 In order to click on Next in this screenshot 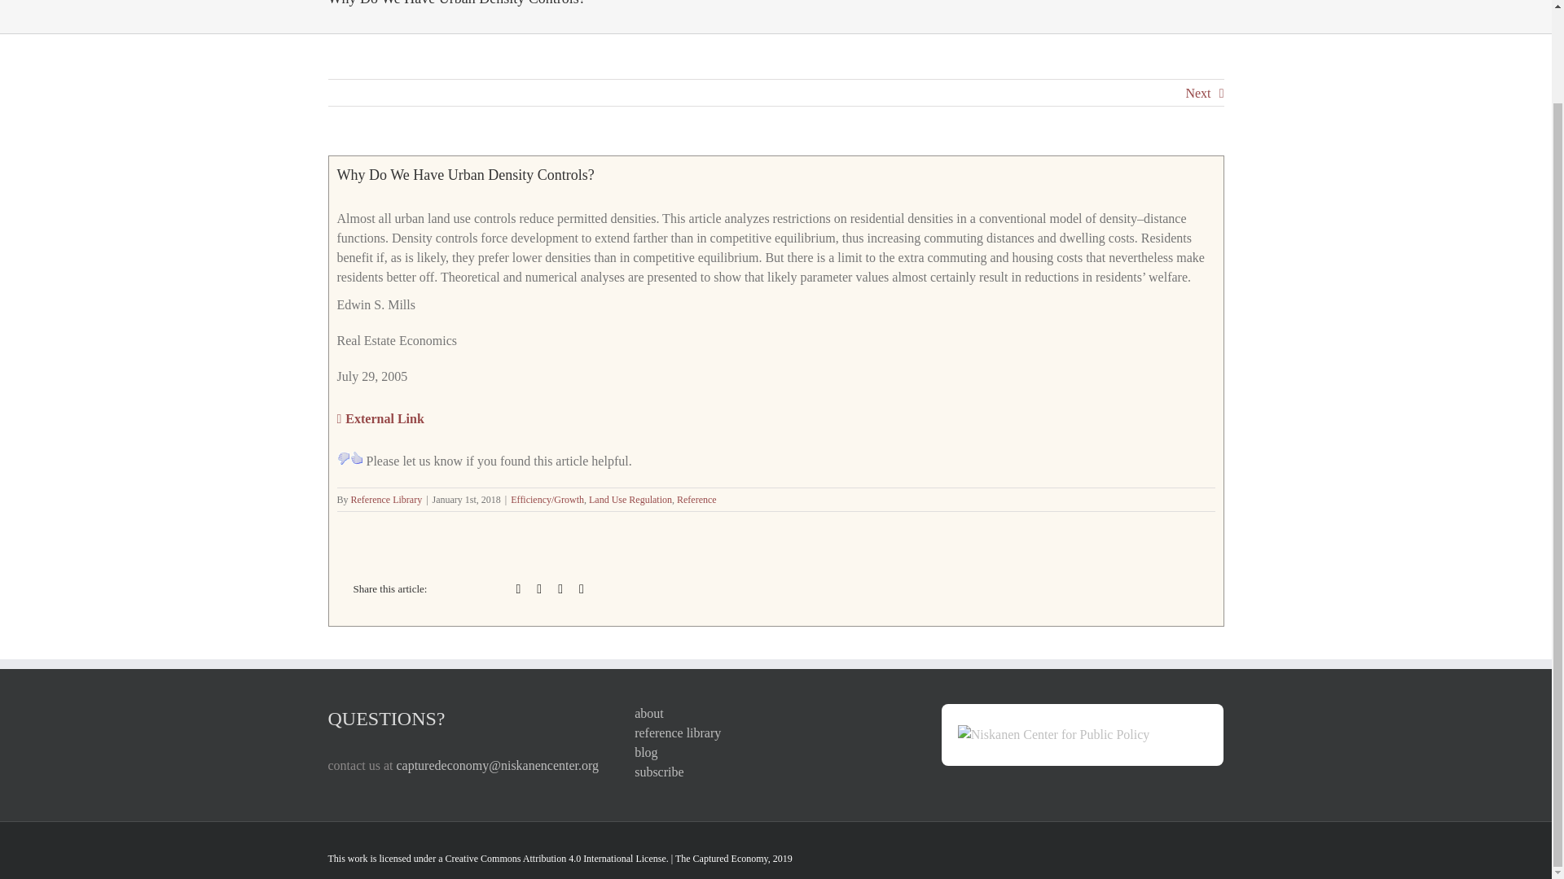, I will do `click(1197, 93)`.